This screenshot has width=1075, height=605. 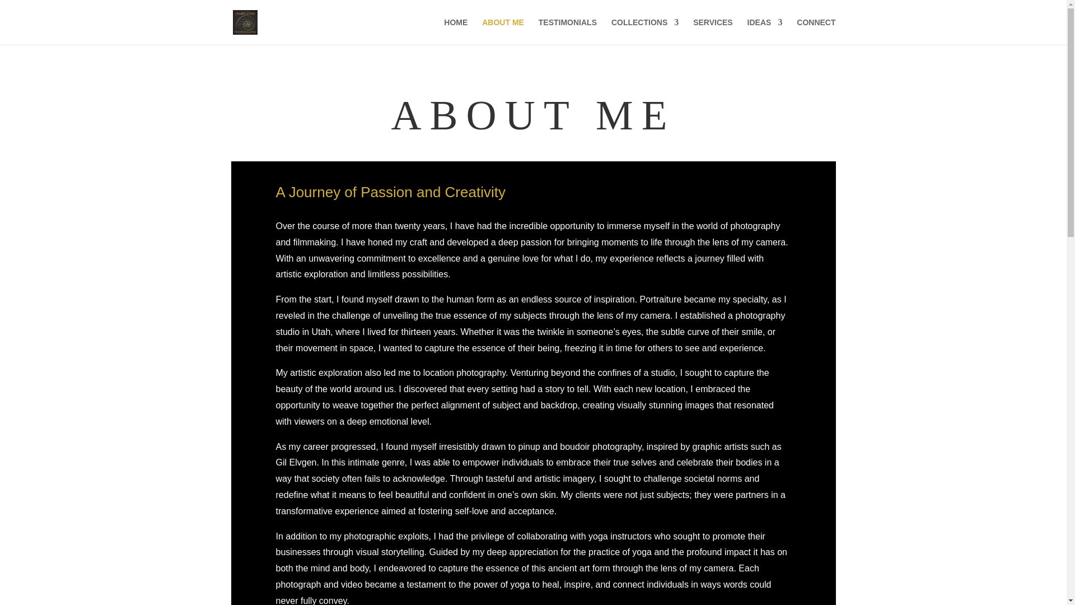 What do you see at coordinates (815, 31) in the screenshot?
I see `CONNECT` at bounding box center [815, 31].